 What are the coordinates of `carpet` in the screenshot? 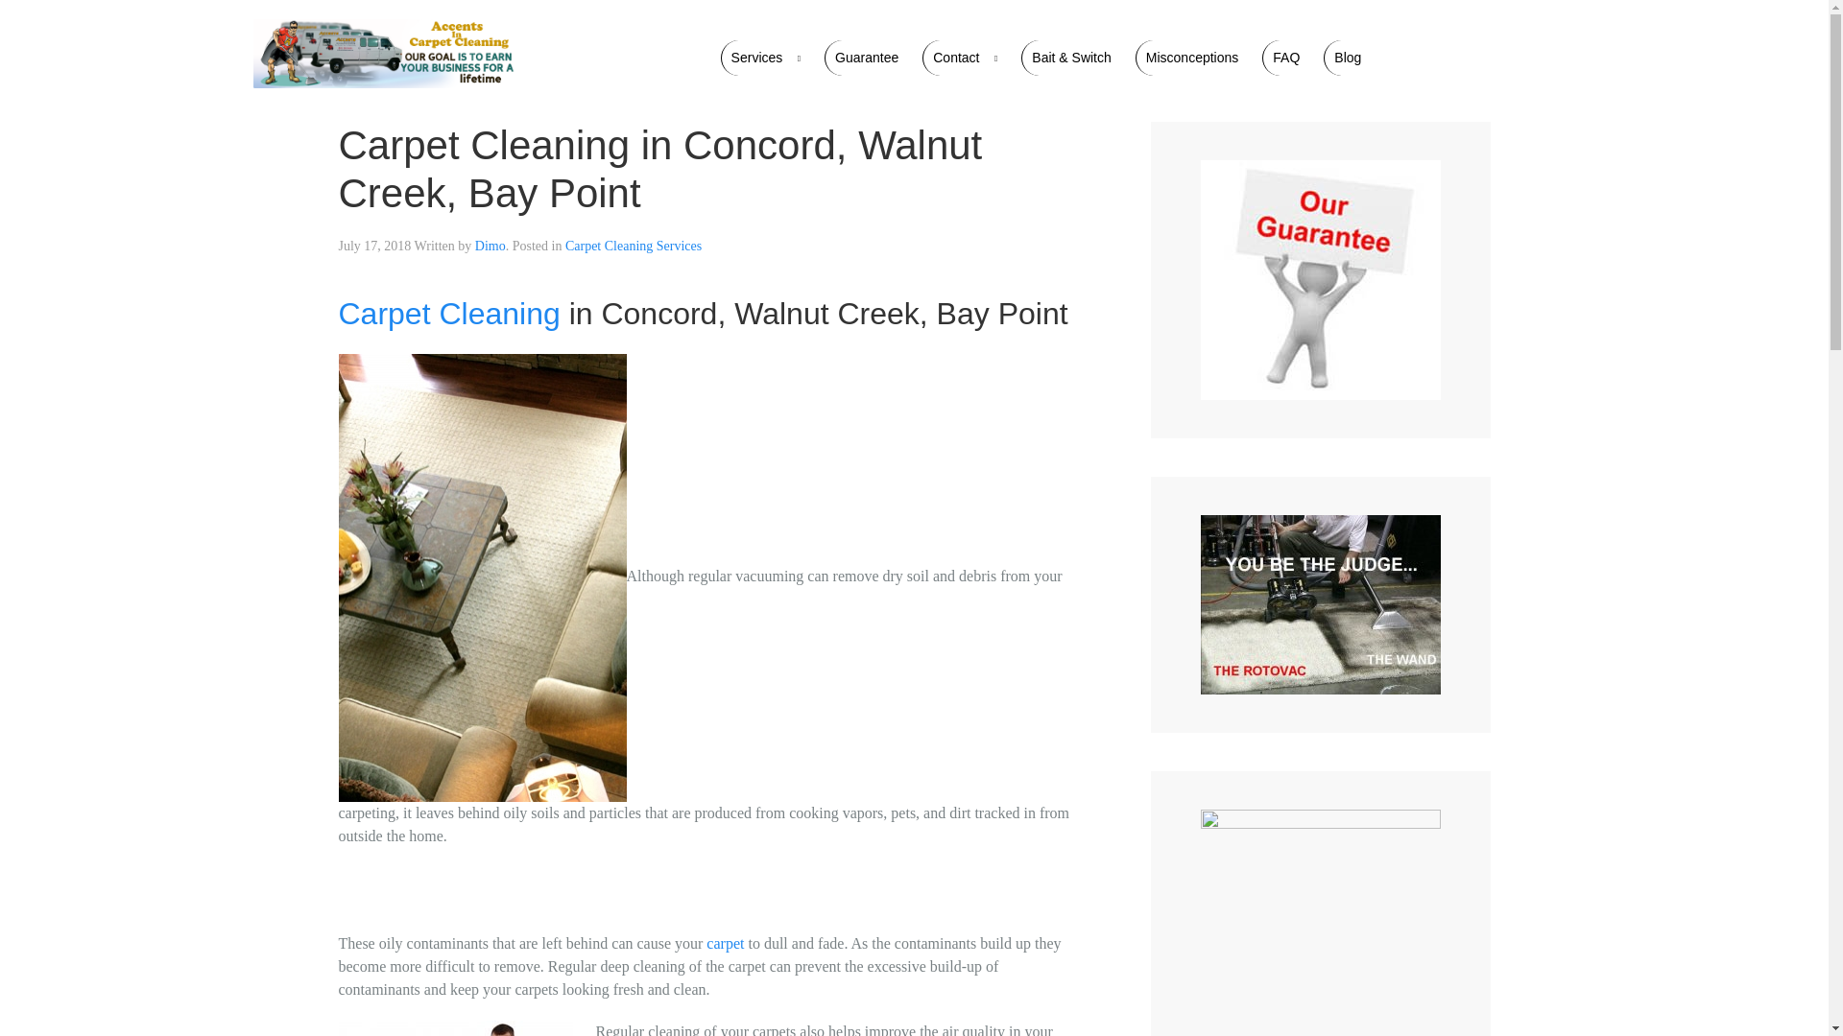 It's located at (725, 944).